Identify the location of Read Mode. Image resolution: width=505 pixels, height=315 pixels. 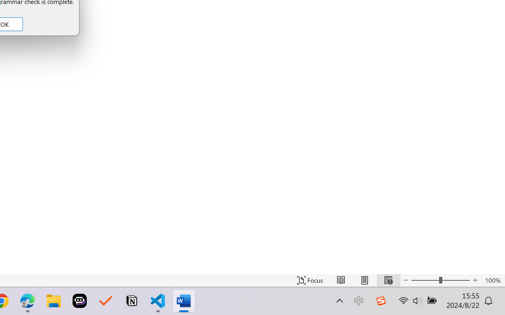
(341, 280).